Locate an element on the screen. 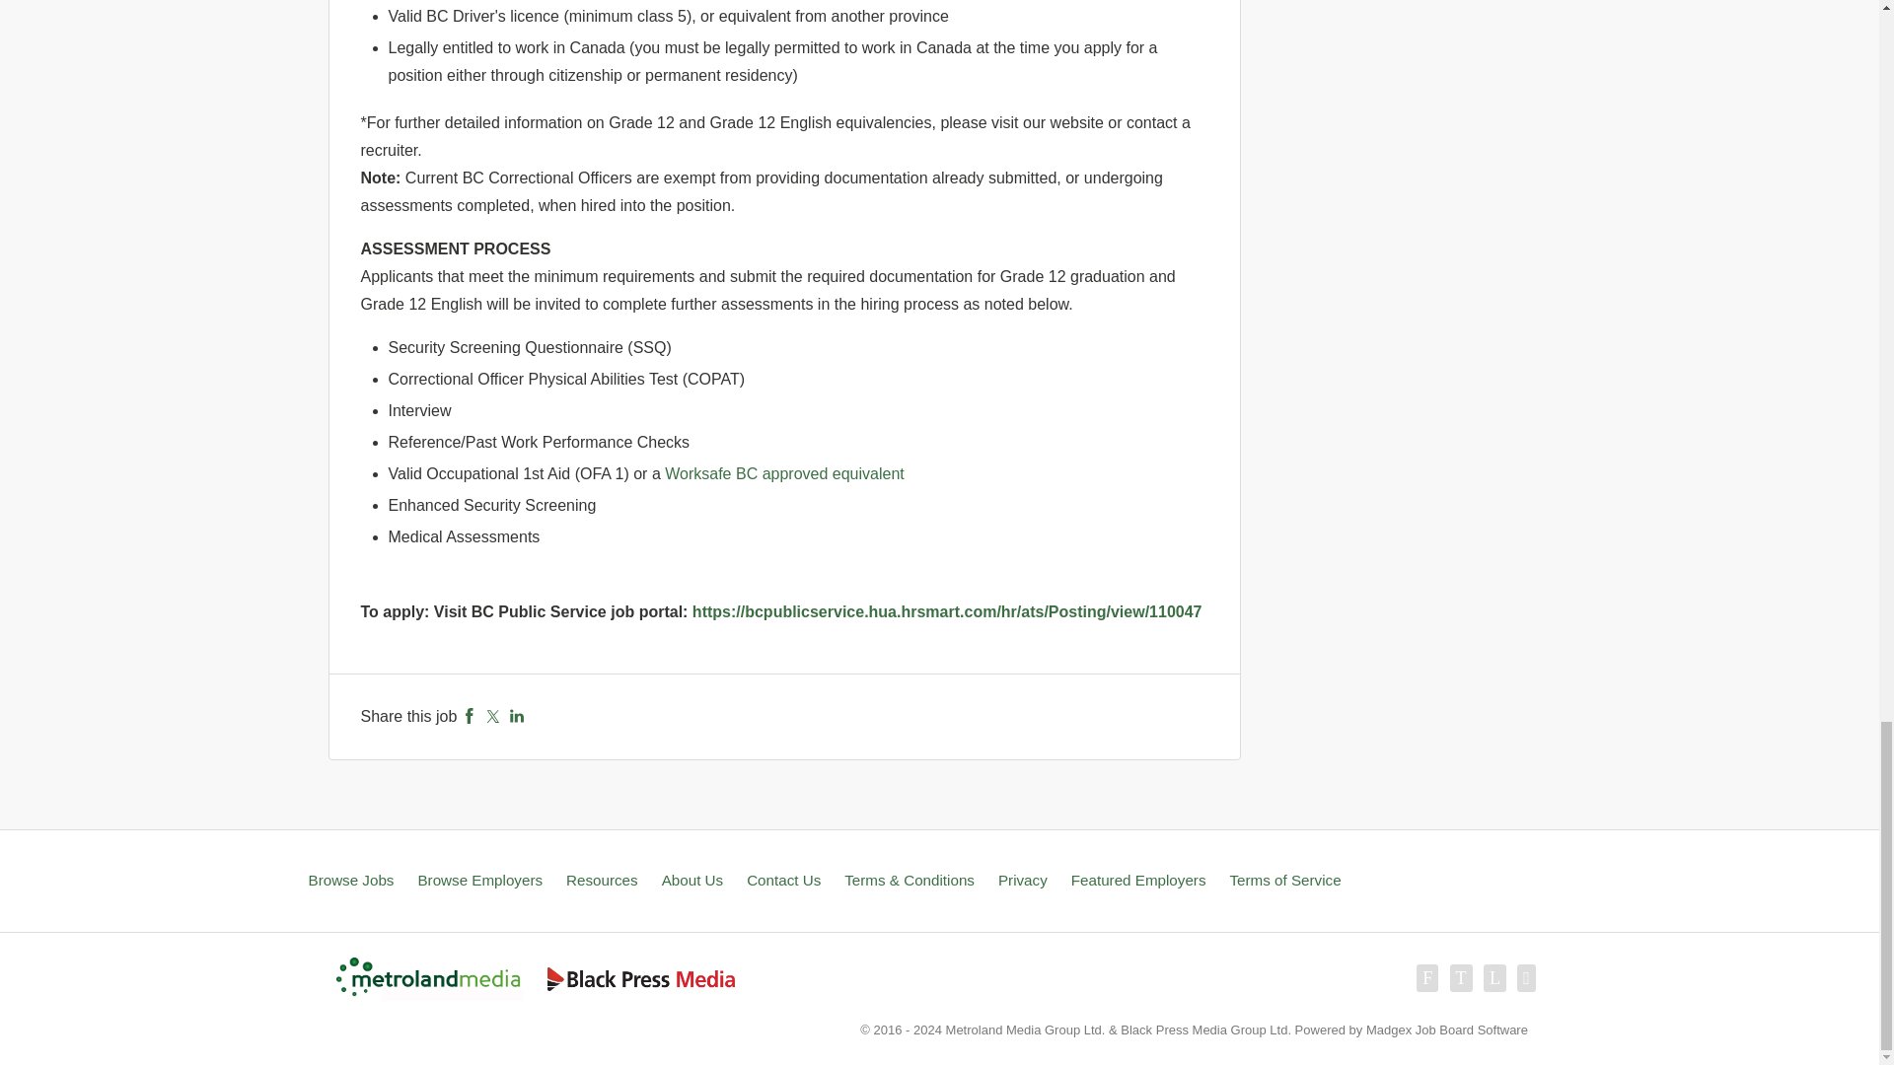  Twitter is located at coordinates (493, 716).